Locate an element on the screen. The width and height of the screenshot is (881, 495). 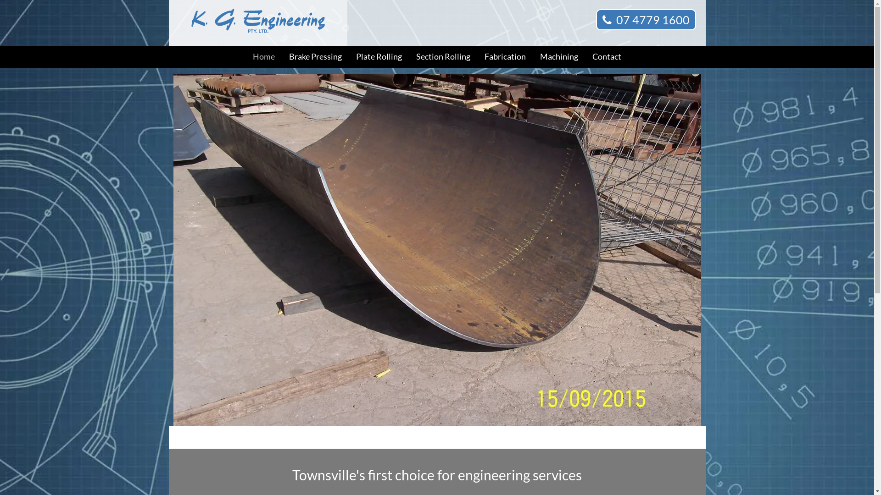
k g engineering pty ltd business logo is located at coordinates (258, 23).